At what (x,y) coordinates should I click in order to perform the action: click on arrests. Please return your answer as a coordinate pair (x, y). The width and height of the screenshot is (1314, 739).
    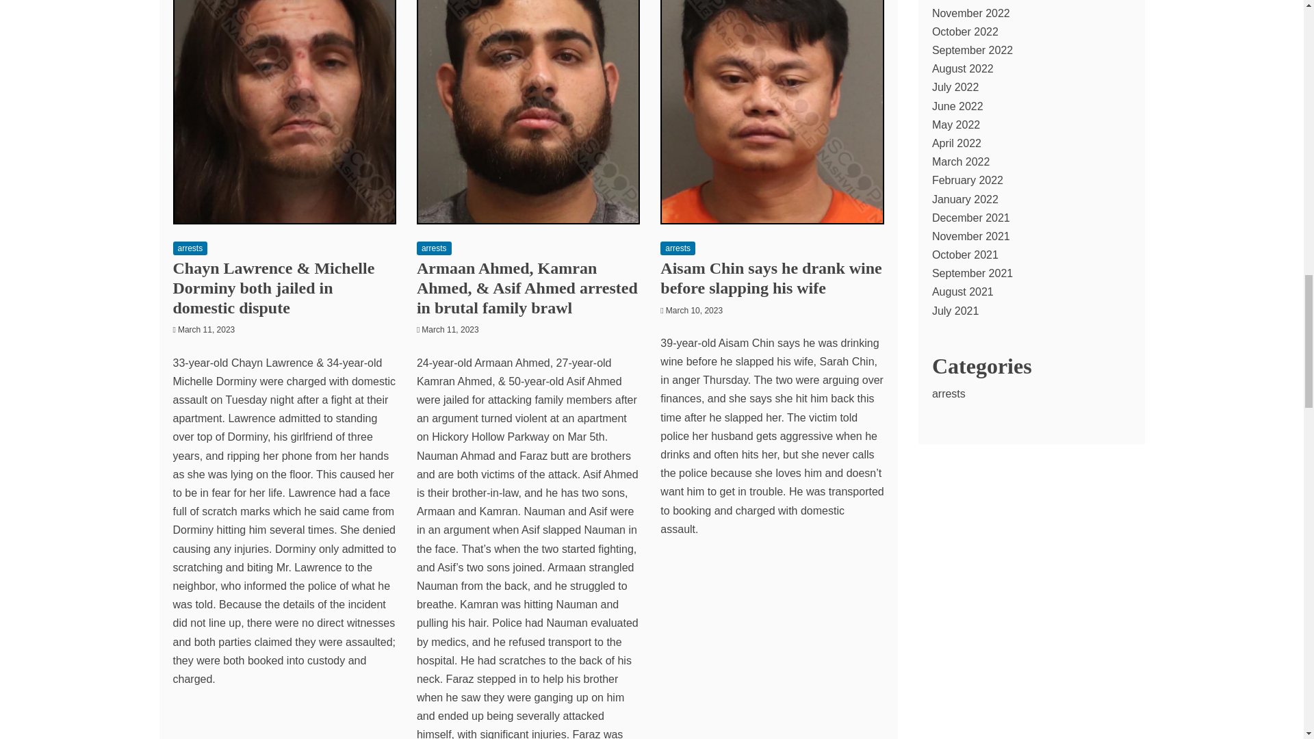
    Looking at the image, I should click on (678, 248).